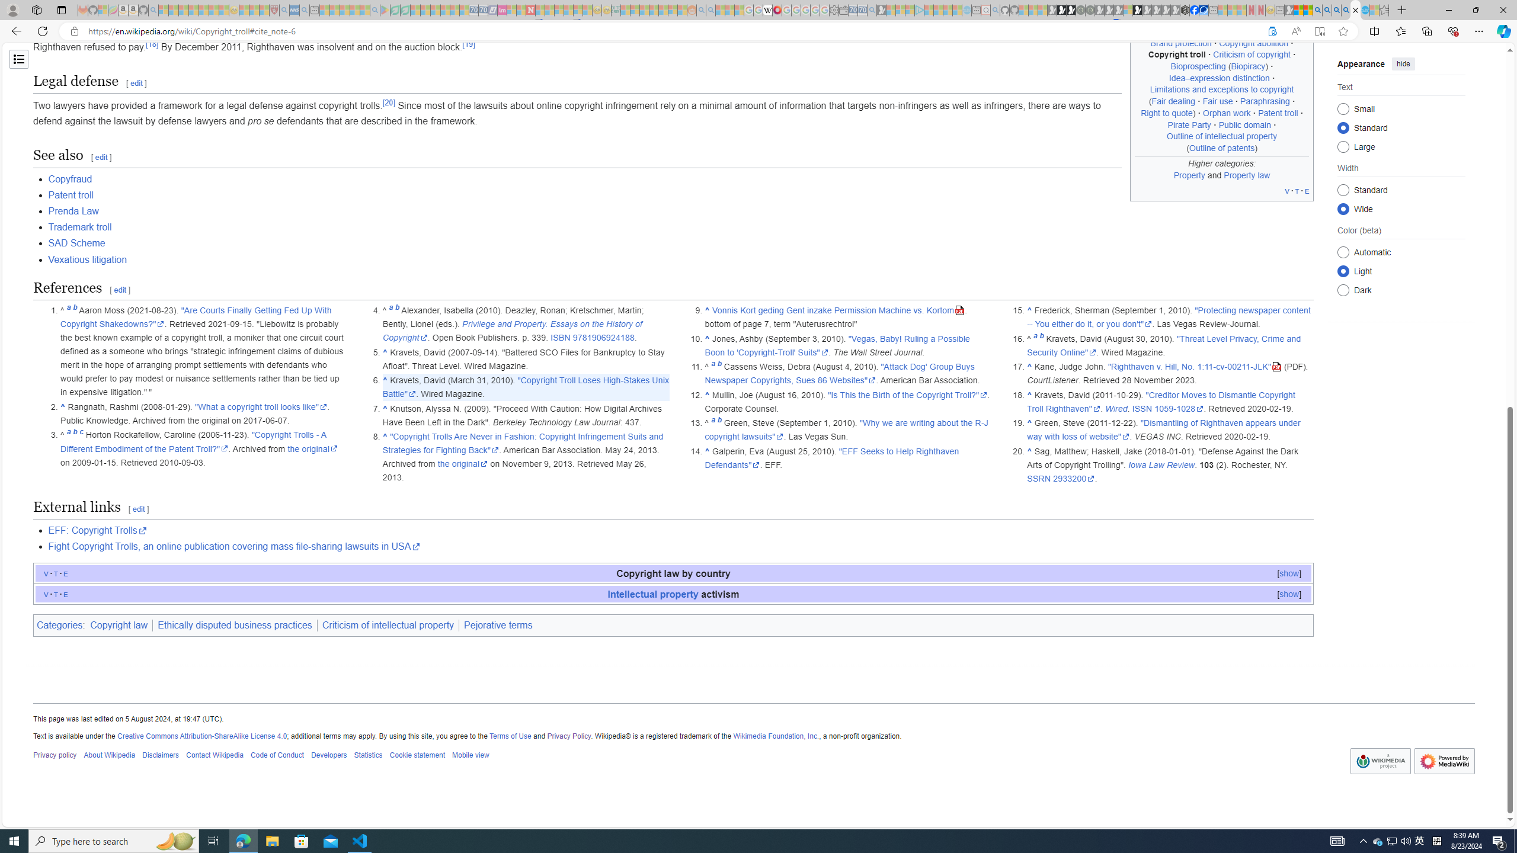 The image size is (1517, 853). Describe the element at coordinates (603, 338) in the screenshot. I see `9781906924188` at that location.